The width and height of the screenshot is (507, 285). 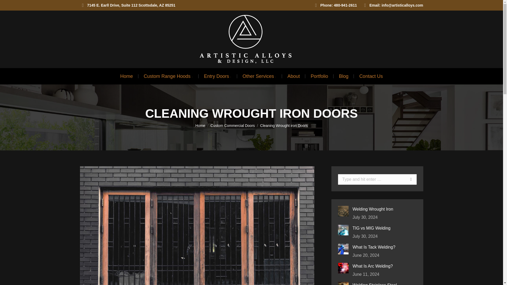 I want to click on Home, so click(x=200, y=125).